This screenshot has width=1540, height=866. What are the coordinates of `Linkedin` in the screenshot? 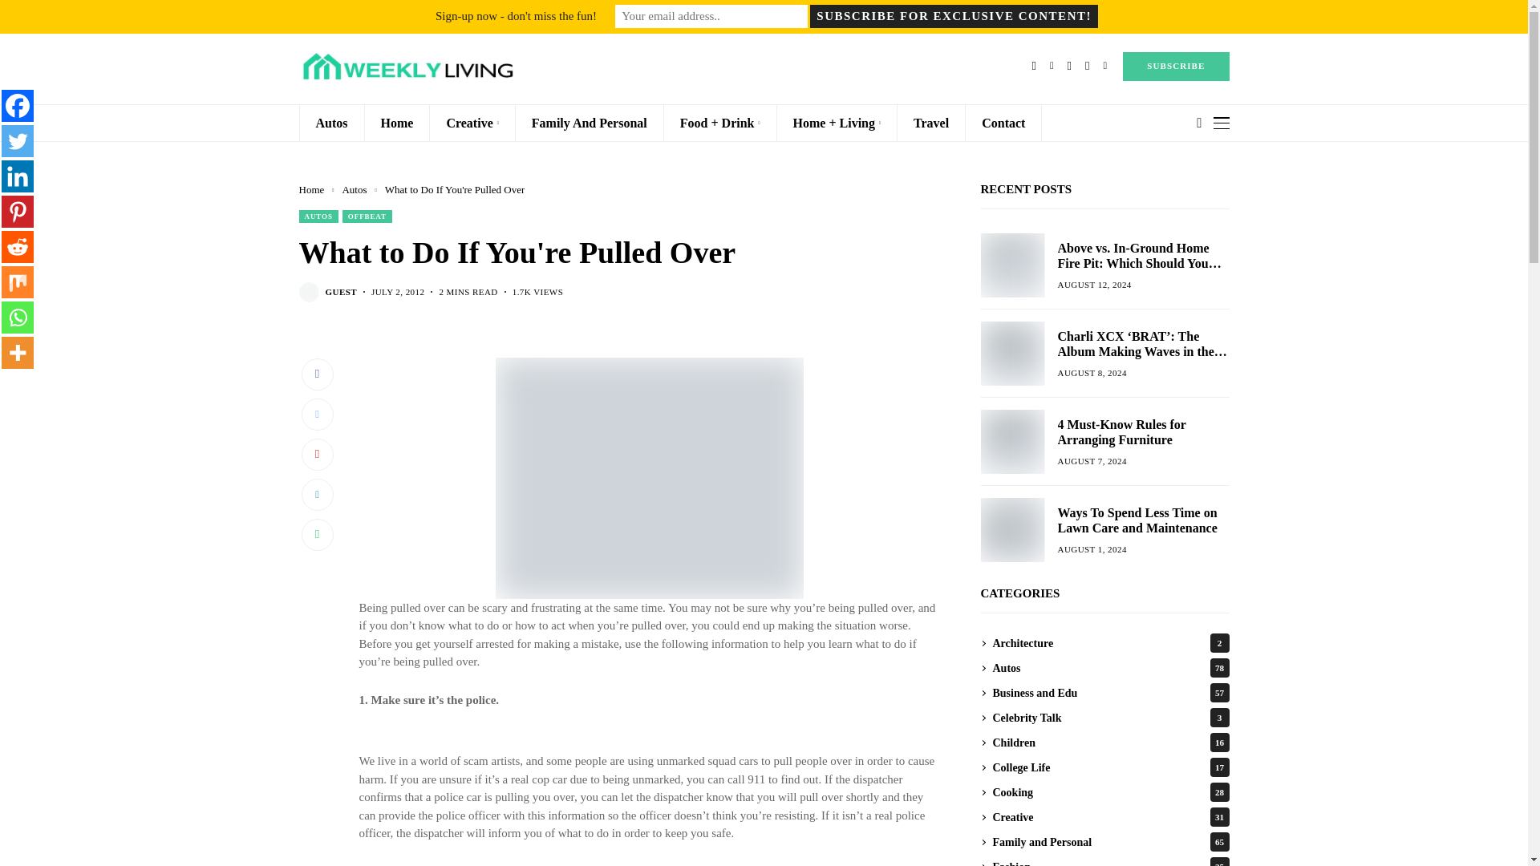 It's located at (18, 176).